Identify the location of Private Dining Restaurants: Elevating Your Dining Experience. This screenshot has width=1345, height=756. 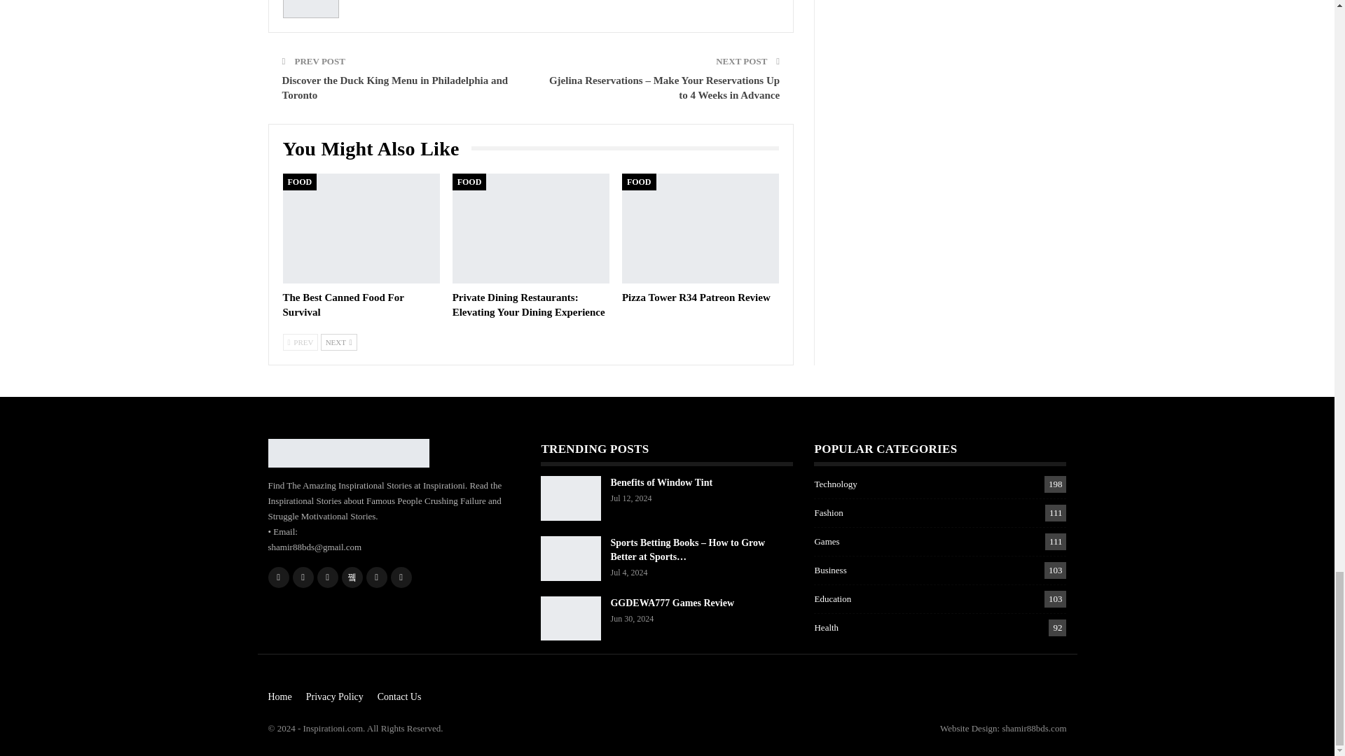
(528, 304).